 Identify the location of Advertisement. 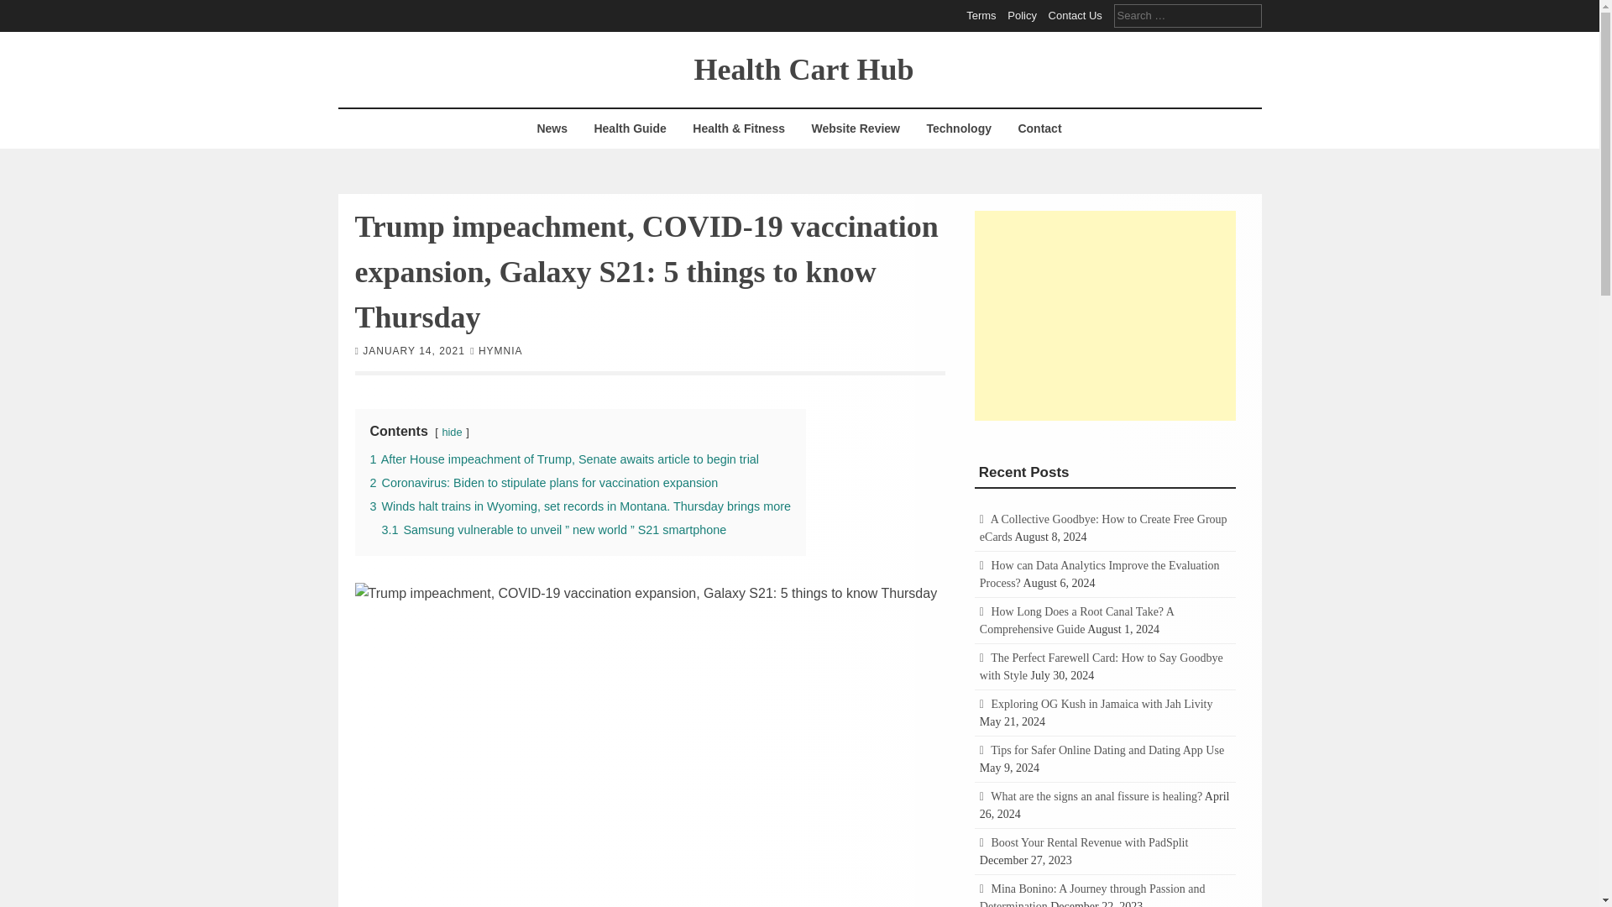
(1105, 314).